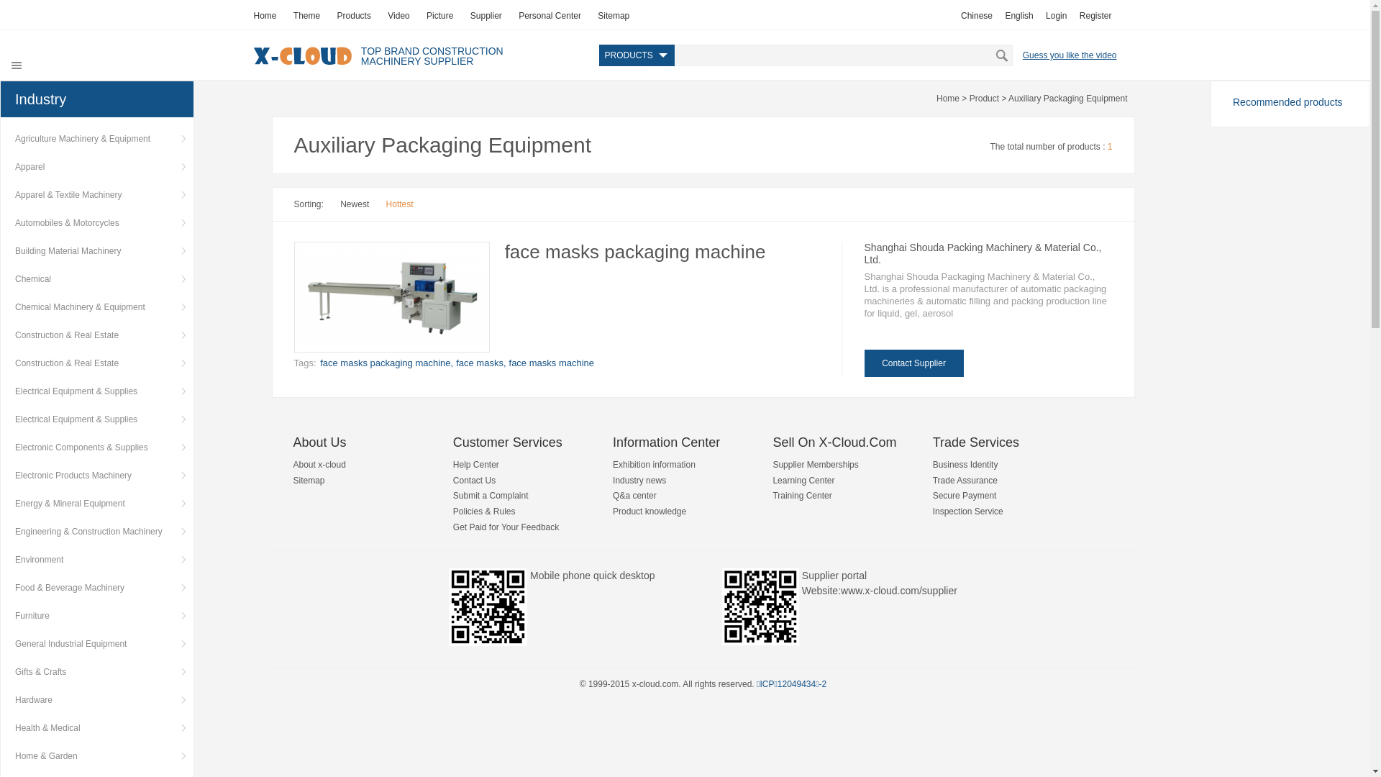  Describe the element at coordinates (614, 16) in the screenshot. I see `Sitemap` at that location.